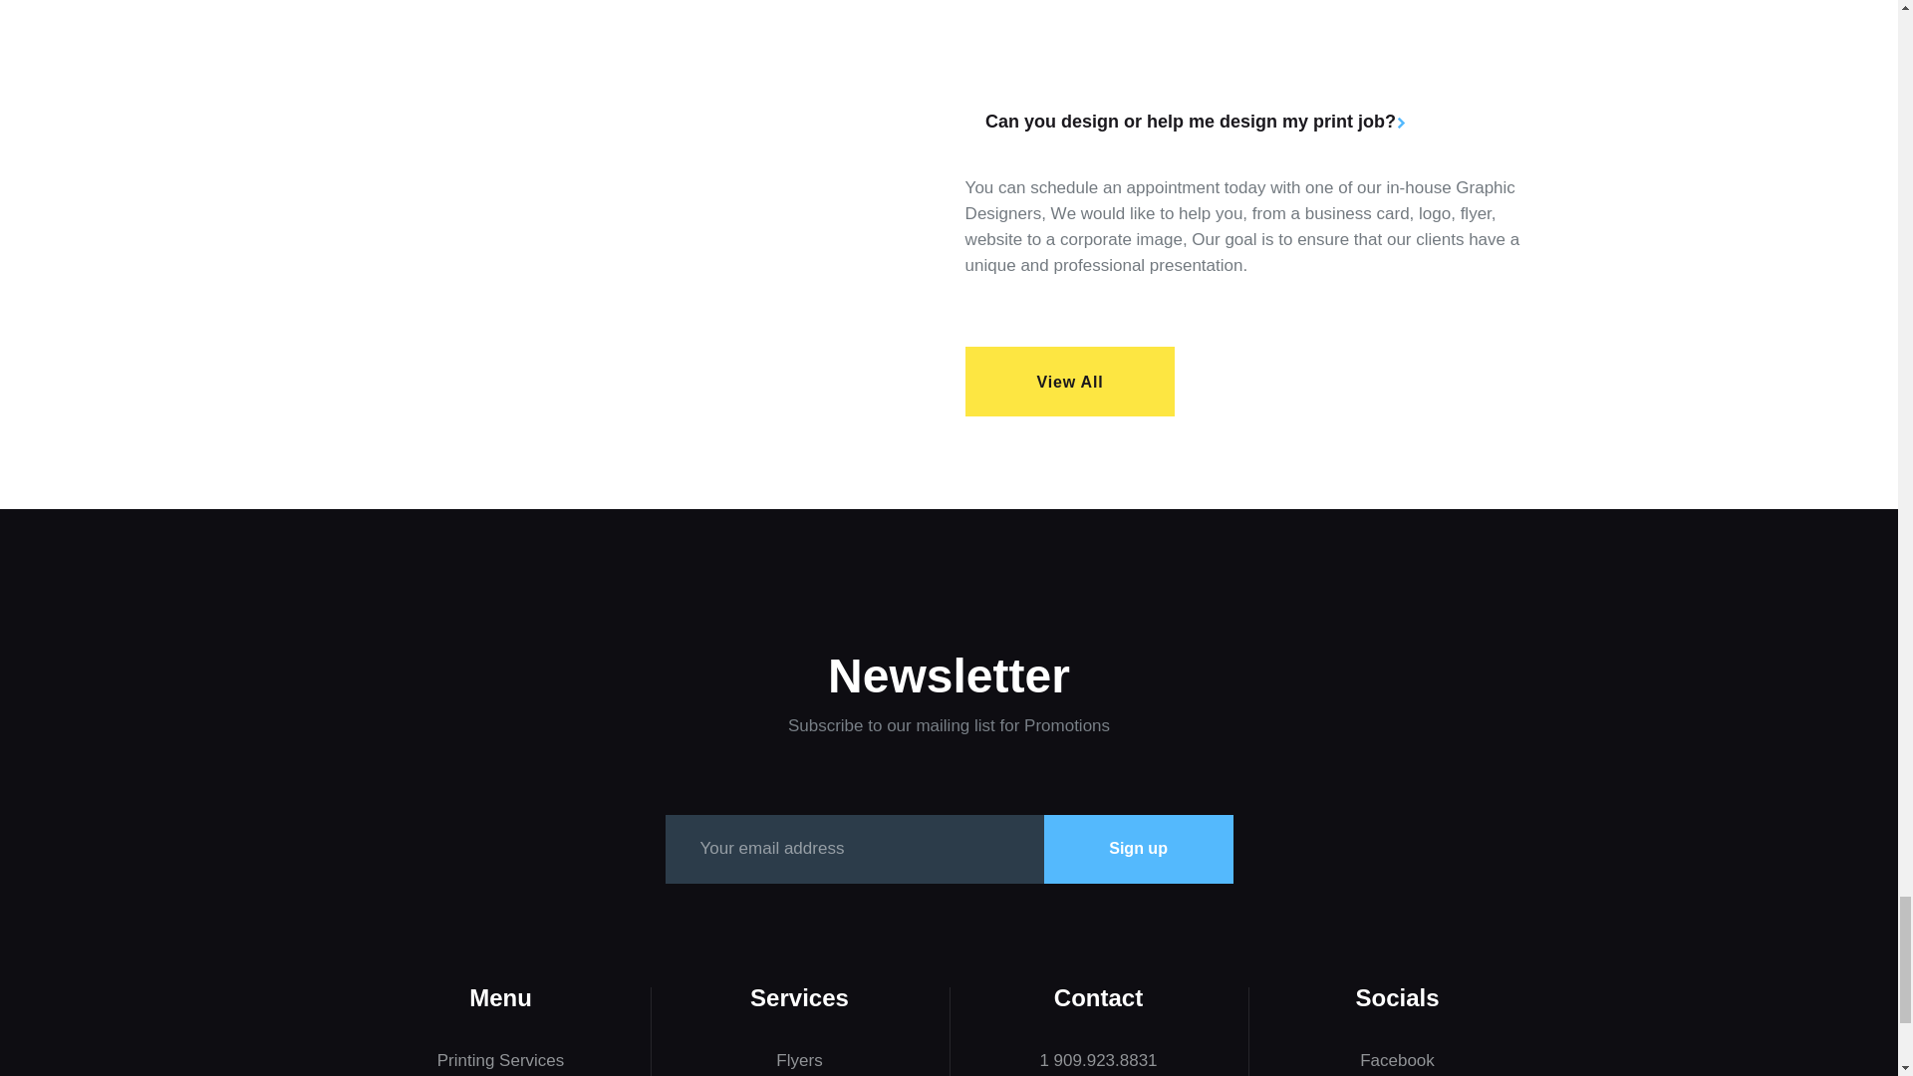  I want to click on Sign up, so click(1139, 849).